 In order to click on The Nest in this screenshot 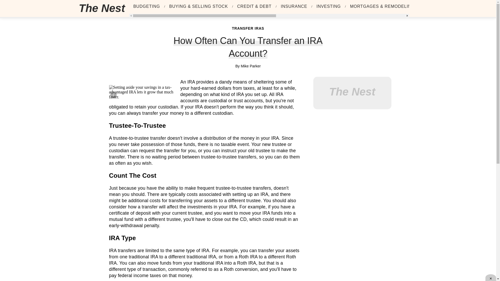, I will do `click(102, 8)`.